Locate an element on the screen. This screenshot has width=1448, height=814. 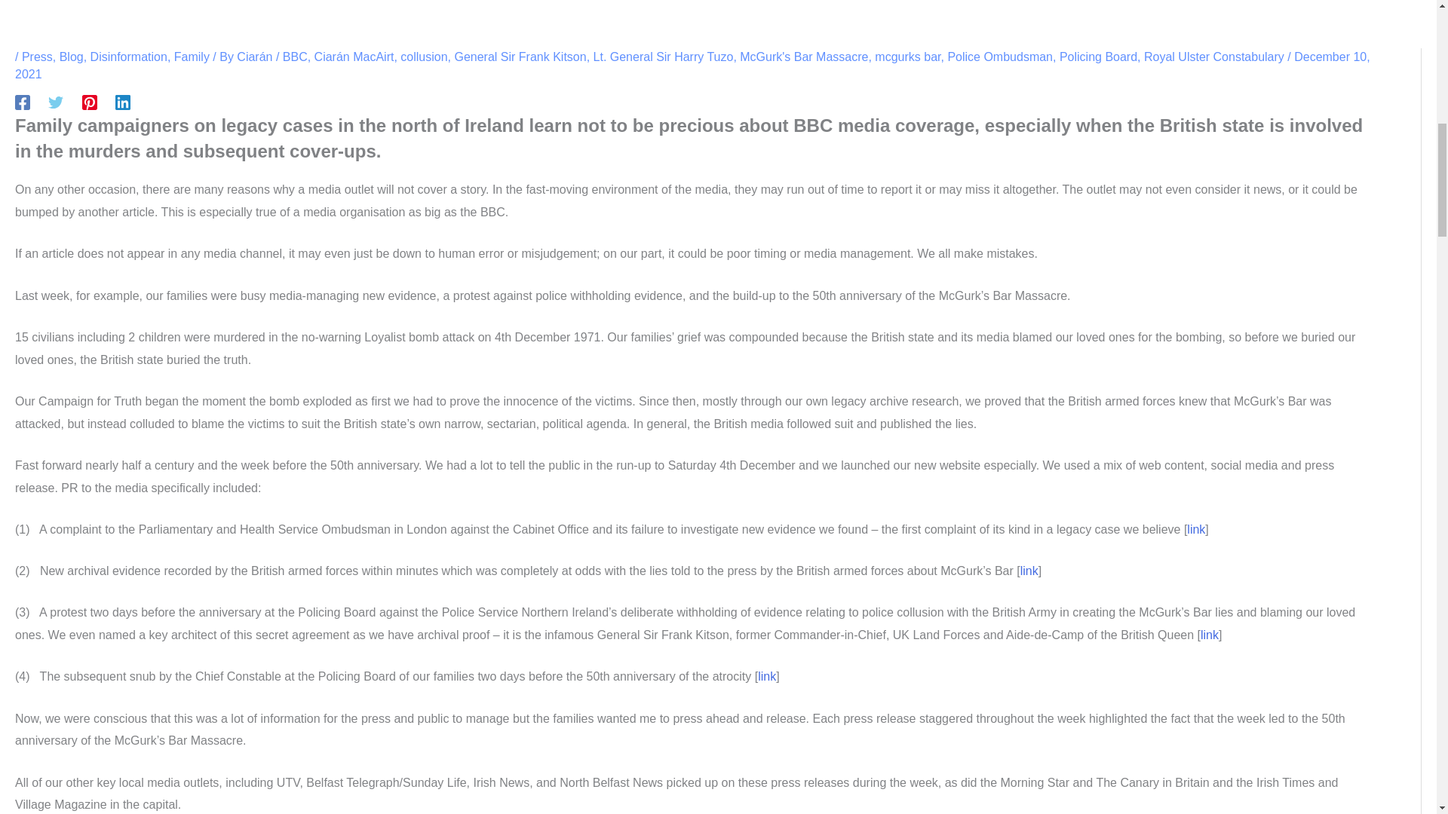
Blog is located at coordinates (71, 57).